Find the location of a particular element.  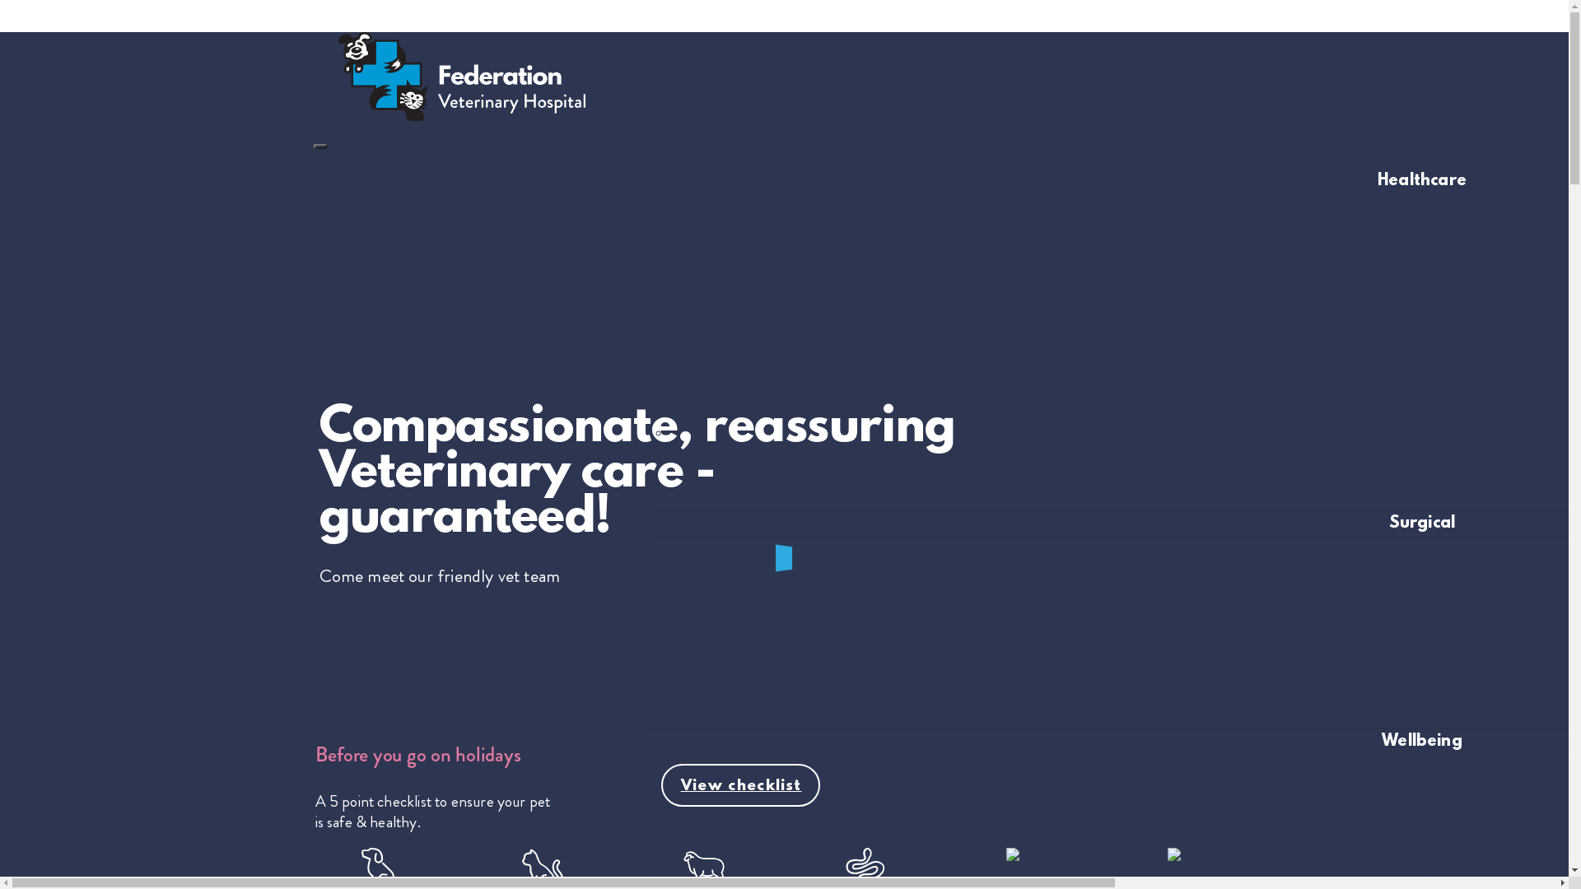

Skip to main content is located at coordinates (784, 8).